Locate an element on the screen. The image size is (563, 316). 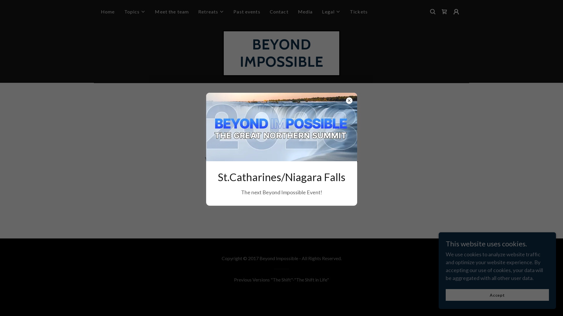
Past events is located at coordinates (247, 12).